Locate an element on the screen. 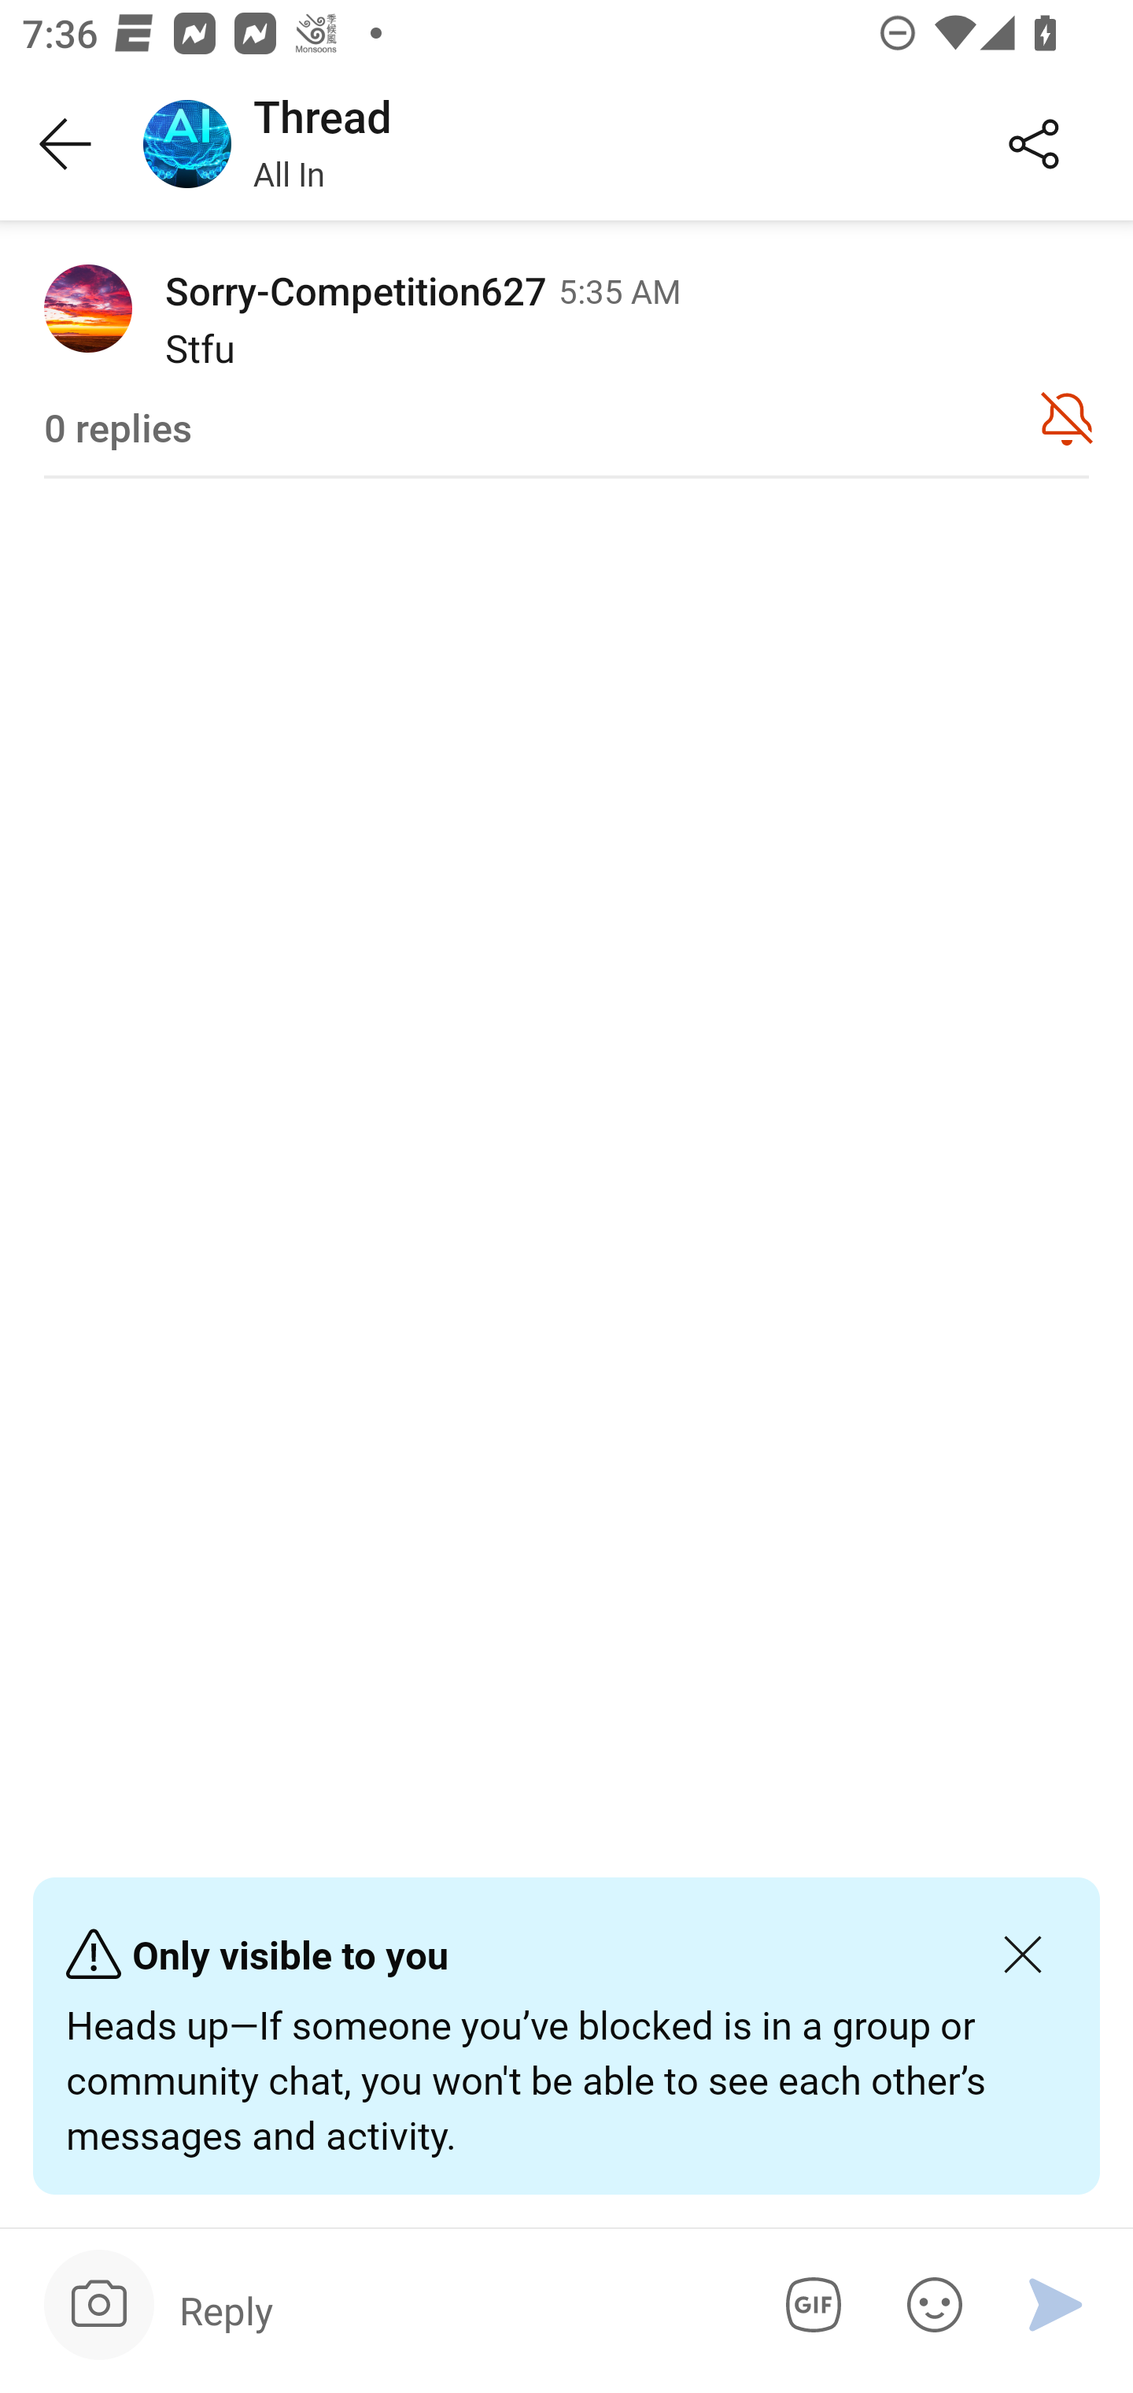  Back is located at coordinates (66, 145).